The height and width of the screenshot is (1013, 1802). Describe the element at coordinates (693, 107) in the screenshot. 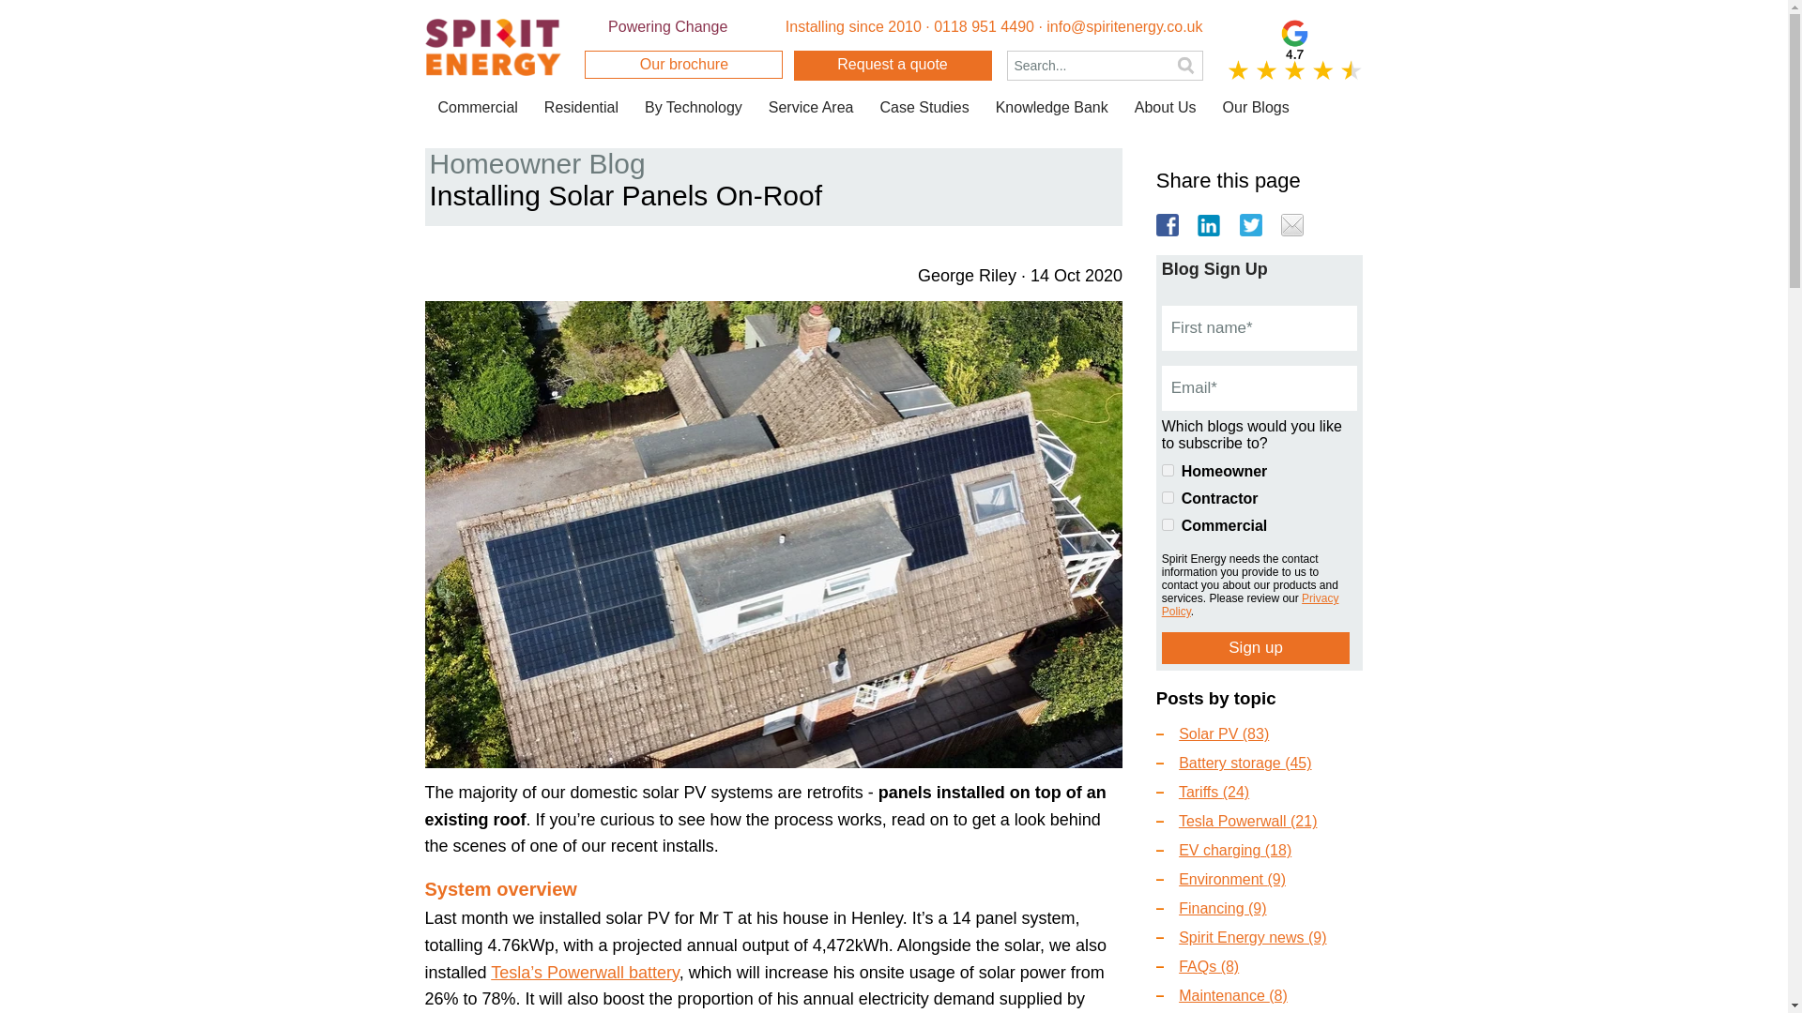

I see `By Technology` at that location.